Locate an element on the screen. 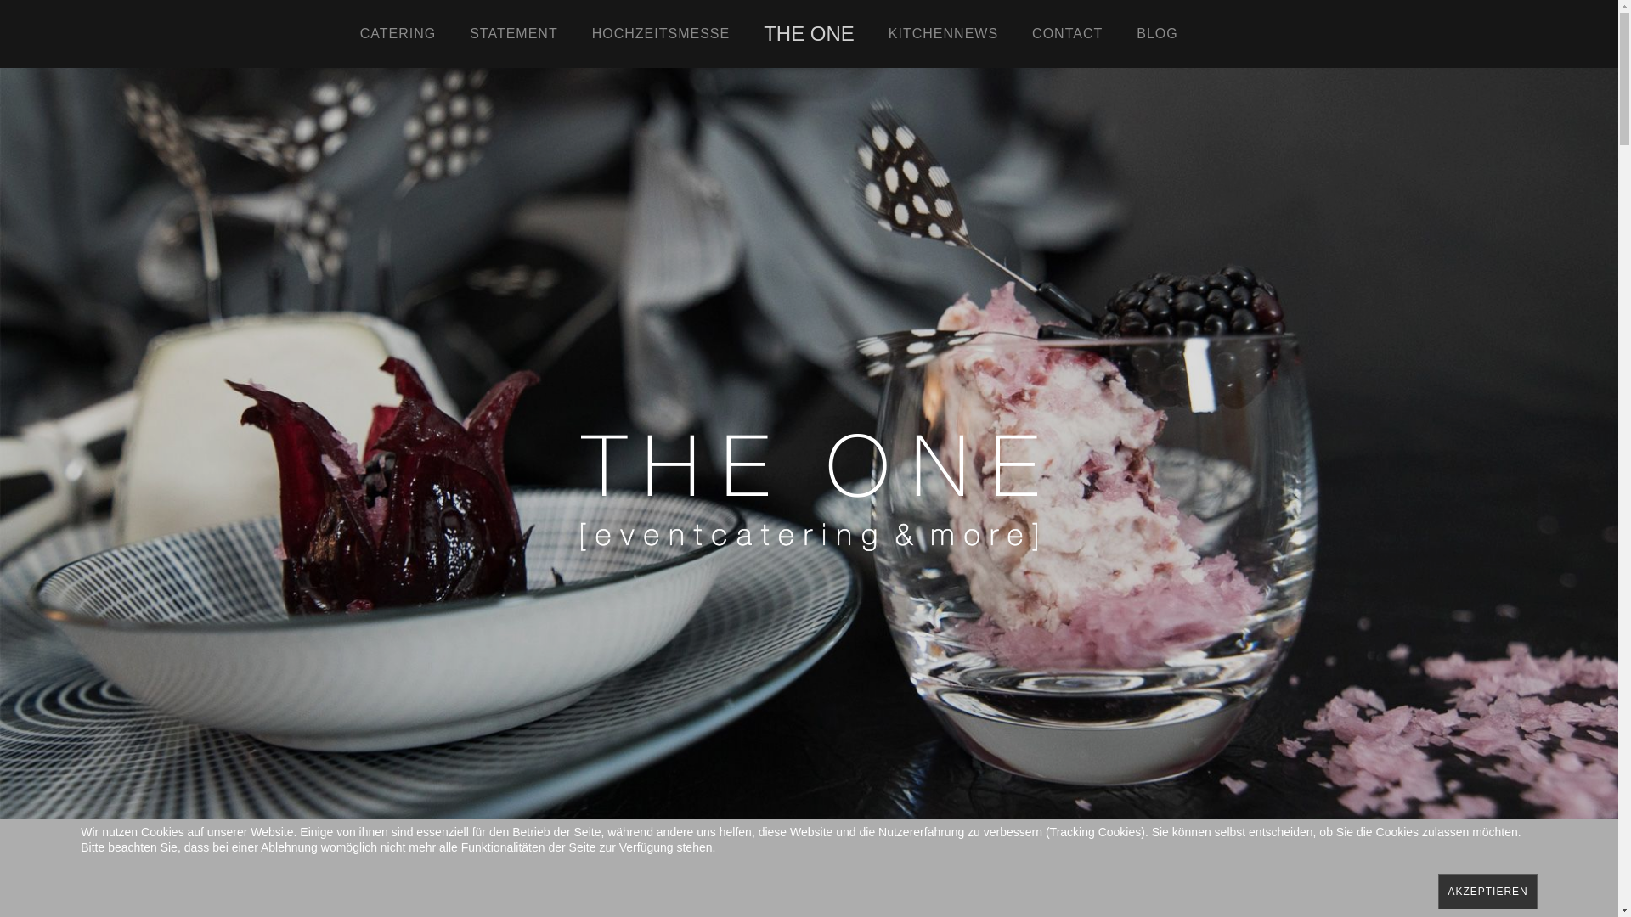 Image resolution: width=1631 pixels, height=917 pixels. STATEMENT is located at coordinates (514, 34).